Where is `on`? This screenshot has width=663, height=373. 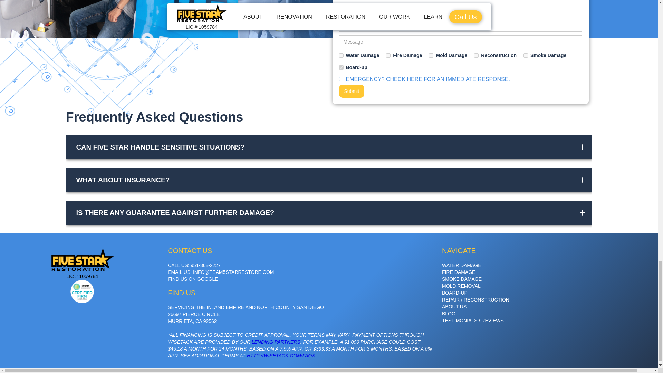
on is located at coordinates (431, 55).